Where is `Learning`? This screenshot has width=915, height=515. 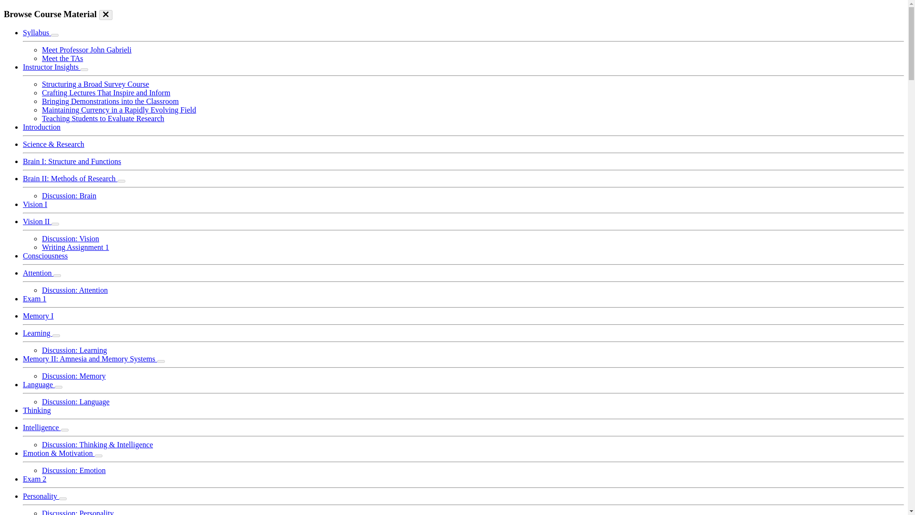
Learning is located at coordinates (37, 333).